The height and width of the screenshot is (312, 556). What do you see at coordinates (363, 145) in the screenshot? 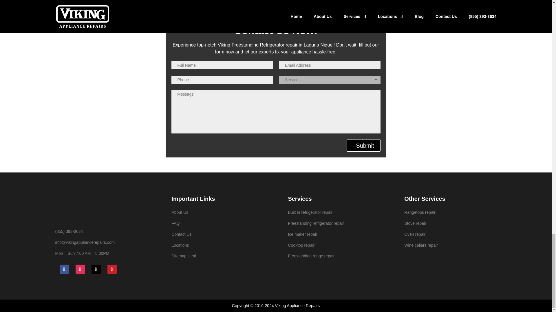
I see `Submit` at bounding box center [363, 145].